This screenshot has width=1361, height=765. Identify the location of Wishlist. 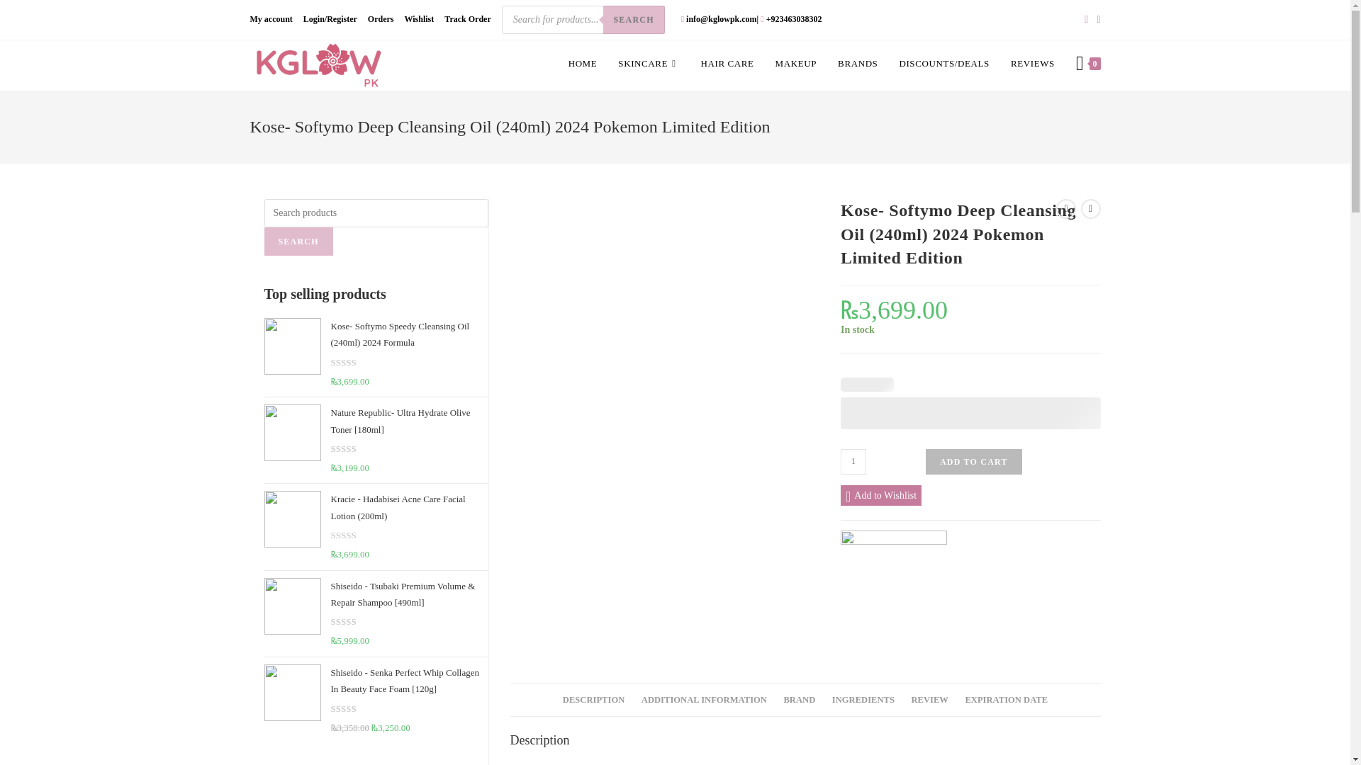
(419, 20).